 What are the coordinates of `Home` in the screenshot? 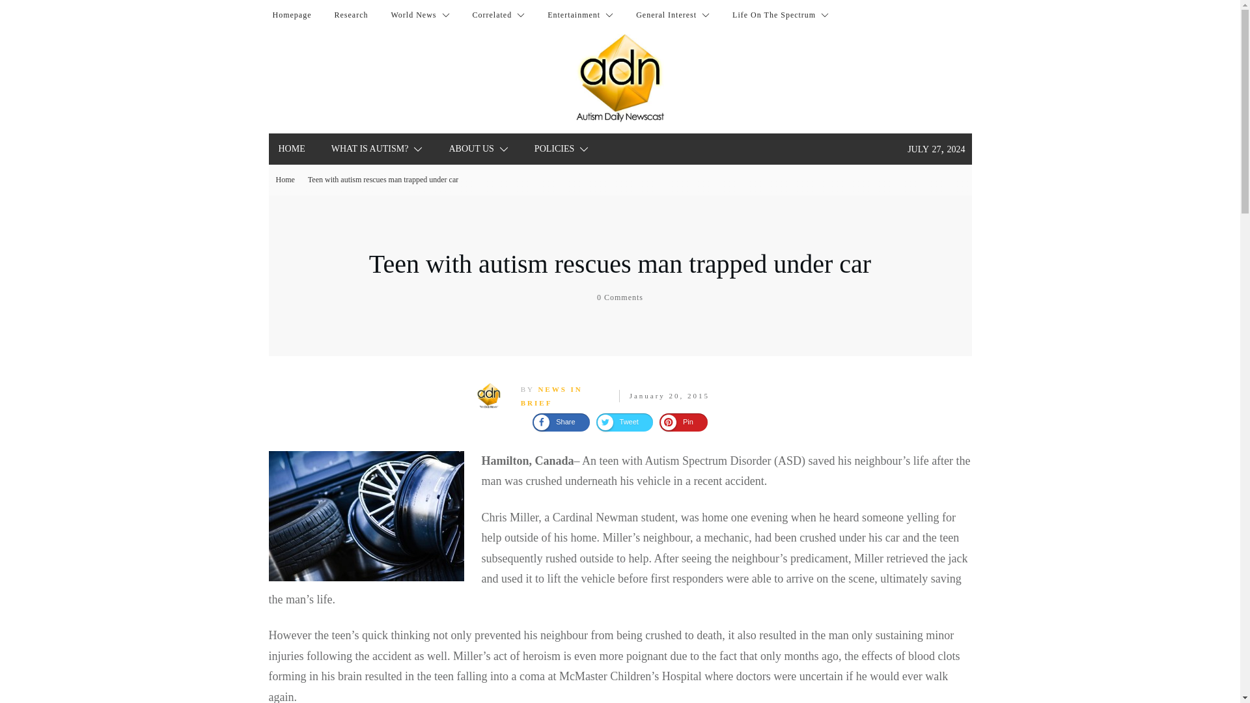 It's located at (292, 148).